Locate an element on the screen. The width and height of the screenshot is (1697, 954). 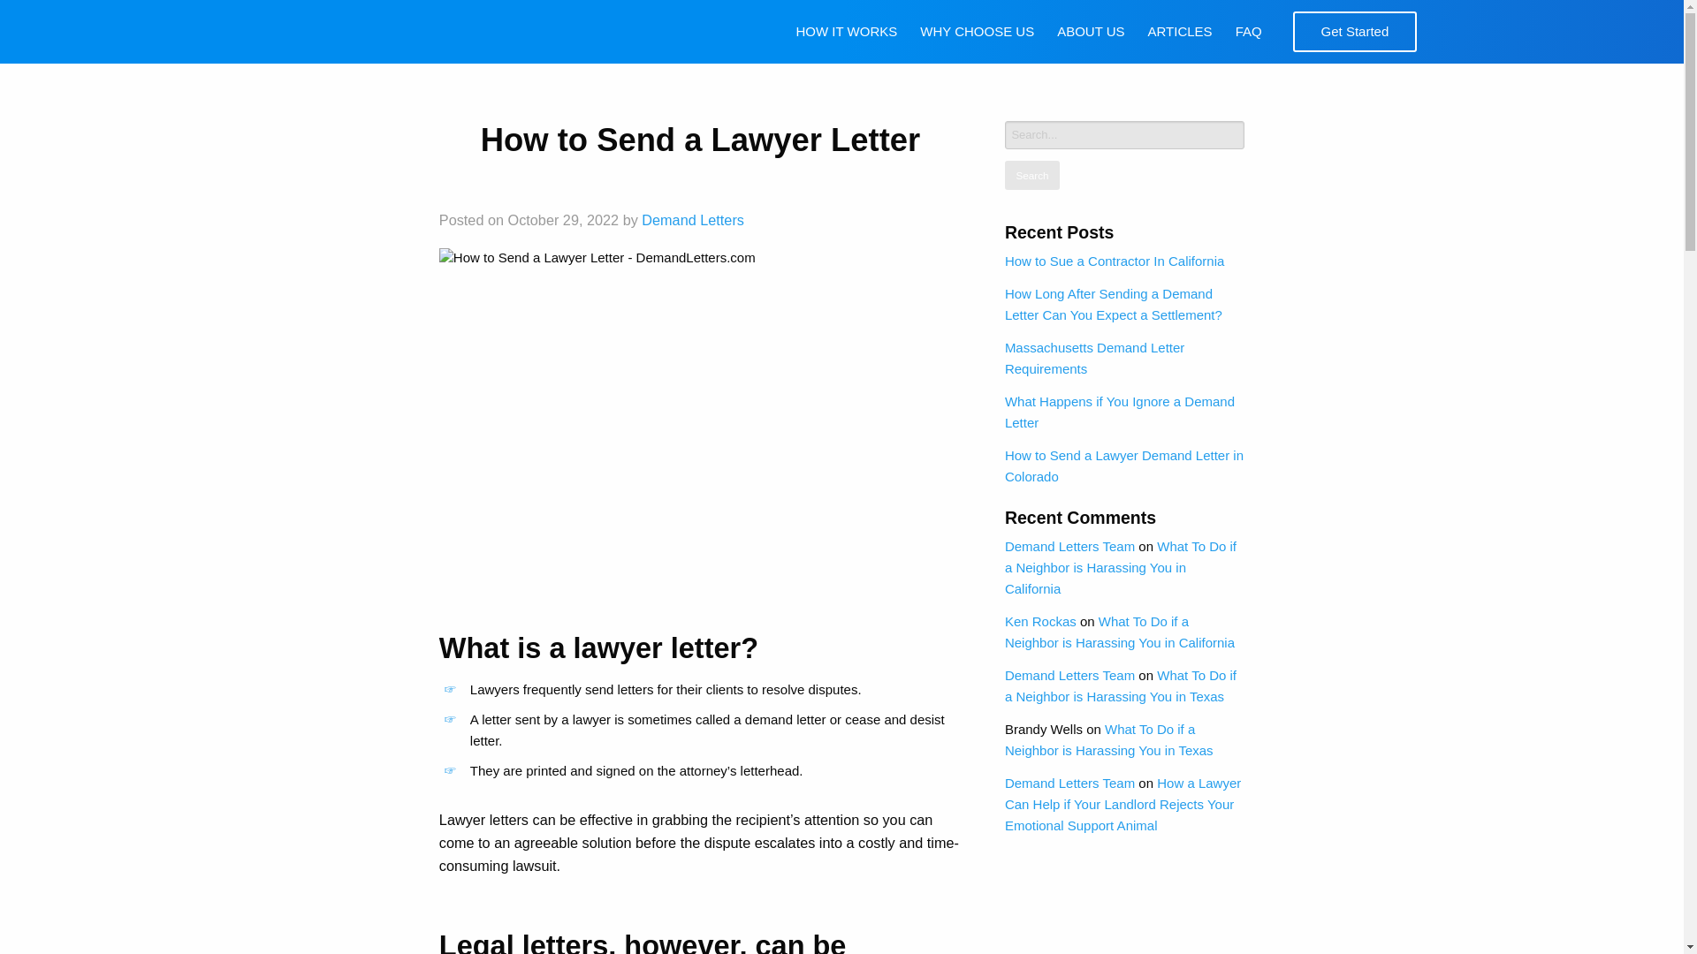
ABOUT US is located at coordinates (1090, 31).